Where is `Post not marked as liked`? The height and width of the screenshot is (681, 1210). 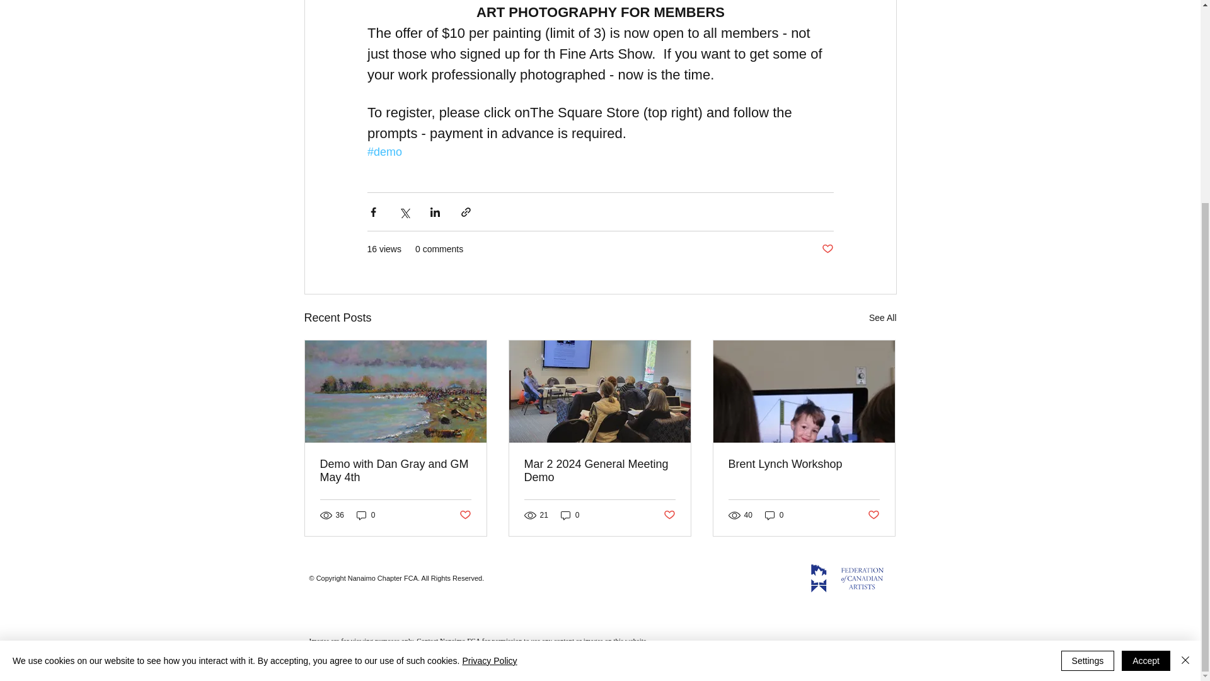 Post not marked as liked is located at coordinates (827, 249).